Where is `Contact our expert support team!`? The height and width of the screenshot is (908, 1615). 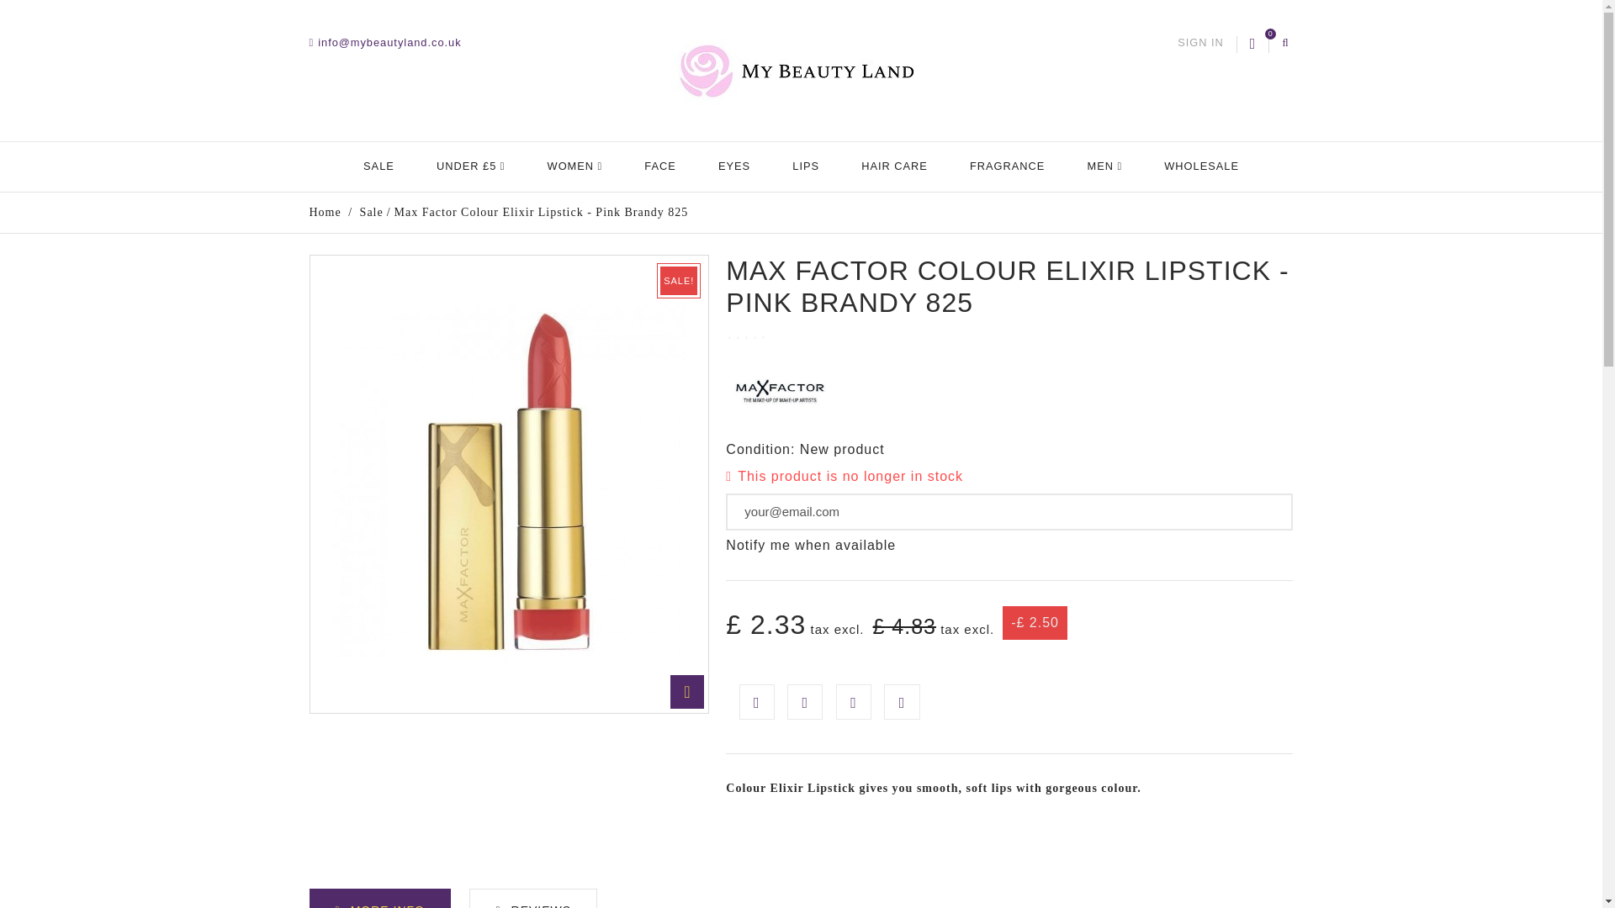
Contact our expert support team! is located at coordinates (385, 42).